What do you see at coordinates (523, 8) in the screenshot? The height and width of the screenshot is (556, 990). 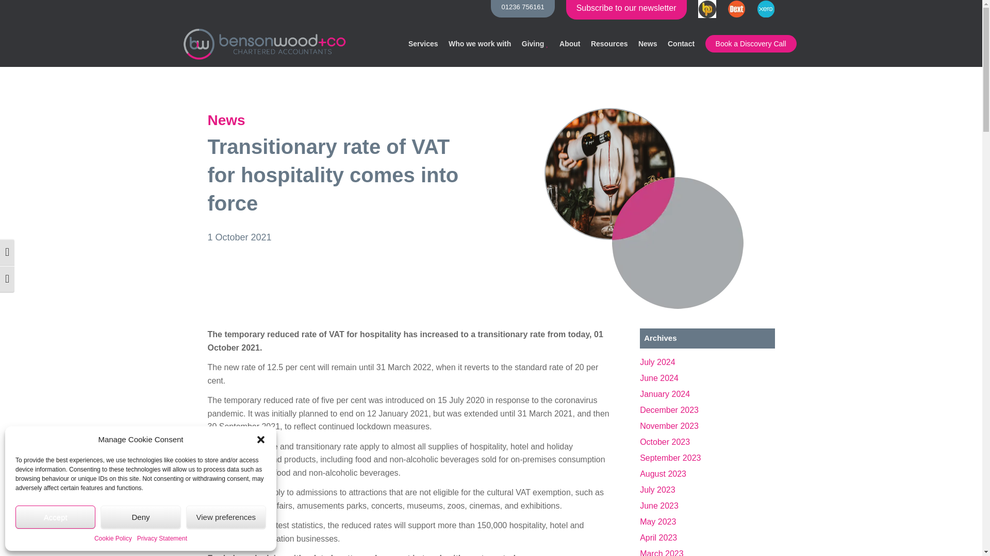 I see `01236 756161` at bounding box center [523, 8].